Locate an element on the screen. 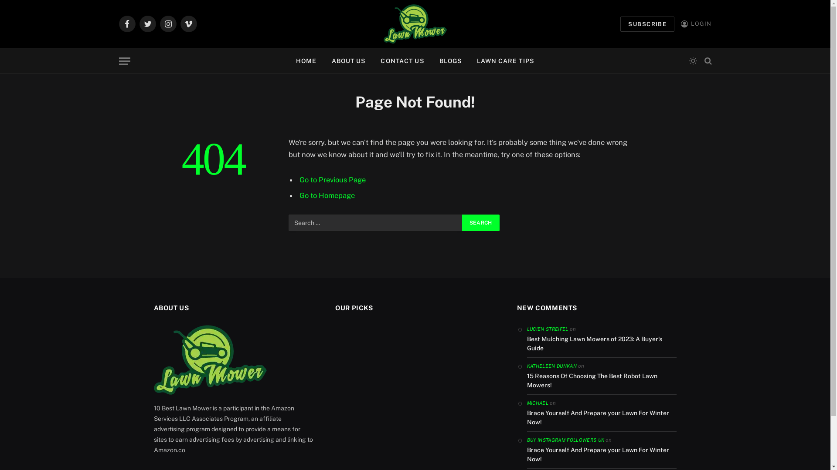 The width and height of the screenshot is (837, 470). Switch to Light Design. is located at coordinates (693, 61).